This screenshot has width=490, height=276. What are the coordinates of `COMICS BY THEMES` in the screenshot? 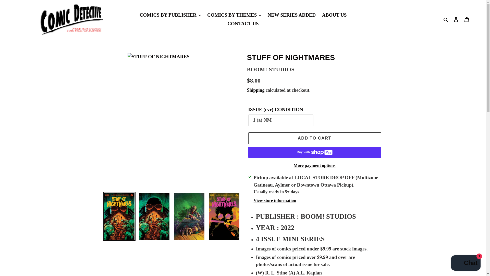 It's located at (234, 15).